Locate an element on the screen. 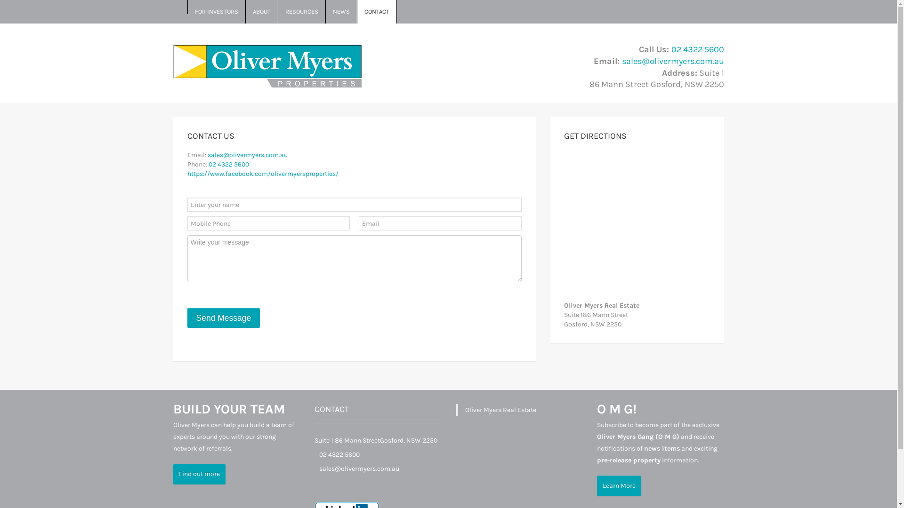 The image size is (904, 508). sales@olivermyers.com.au is located at coordinates (247, 155).